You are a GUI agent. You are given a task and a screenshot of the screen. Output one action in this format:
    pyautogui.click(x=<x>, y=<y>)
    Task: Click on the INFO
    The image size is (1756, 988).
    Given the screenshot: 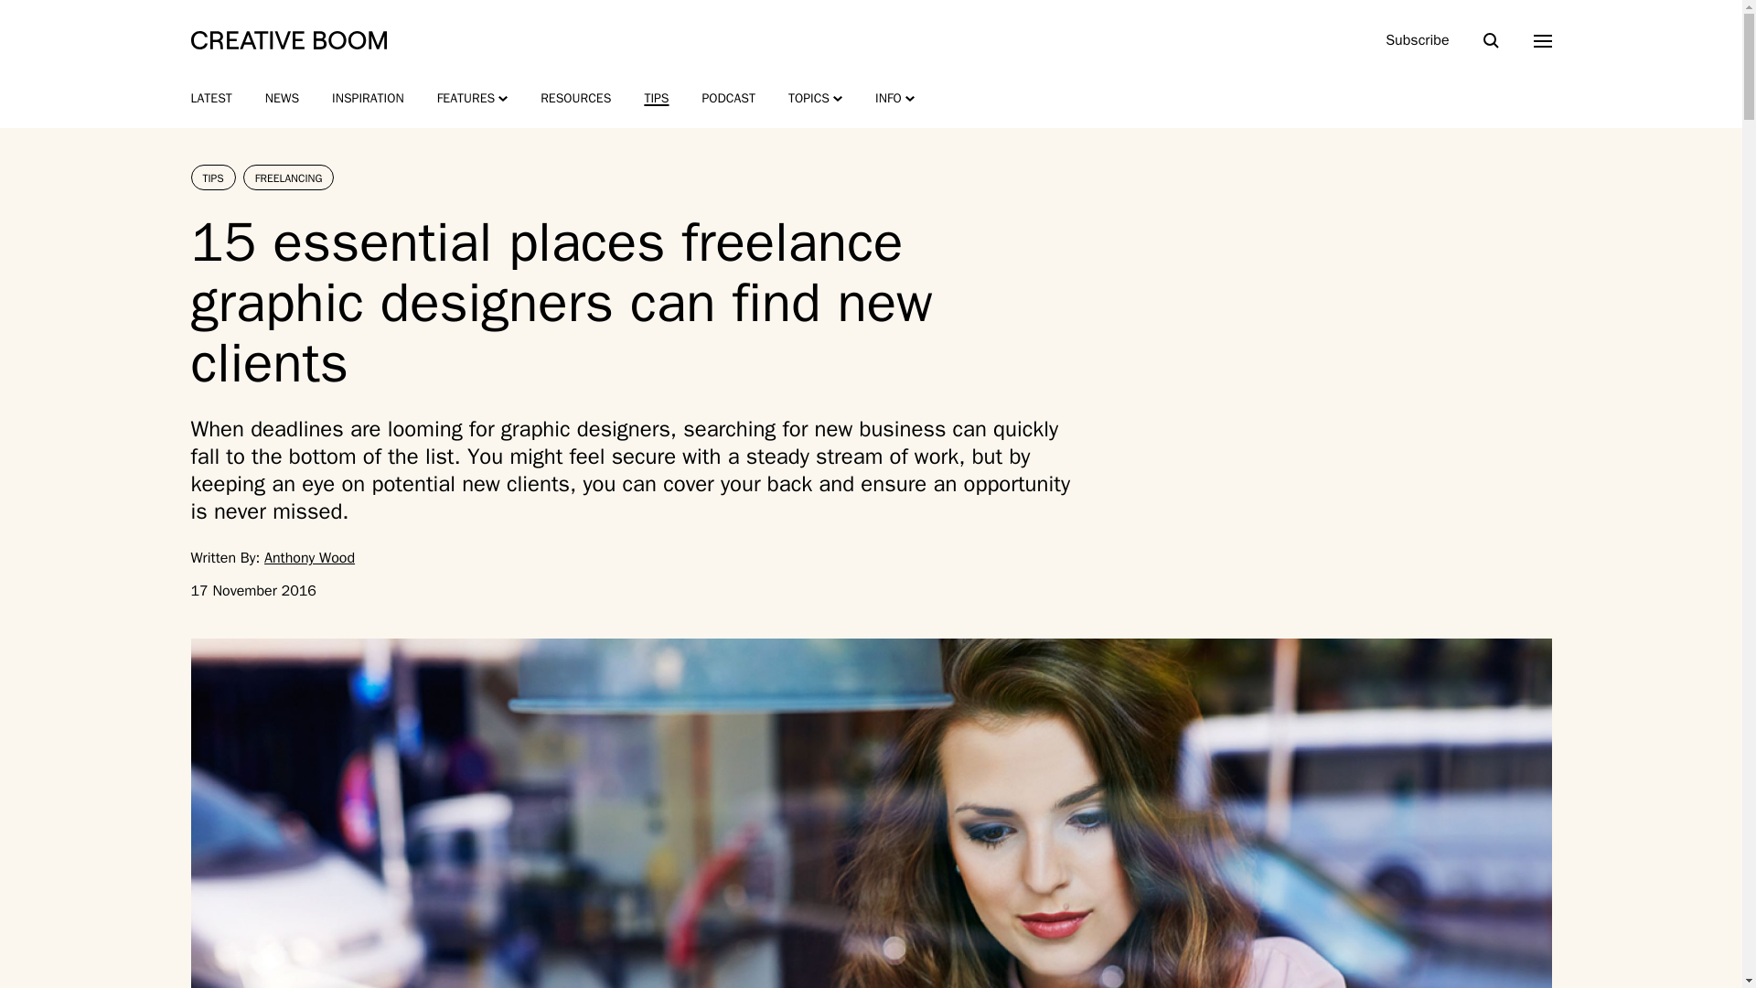 What is the action you would take?
    pyautogui.click(x=894, y=99)
    